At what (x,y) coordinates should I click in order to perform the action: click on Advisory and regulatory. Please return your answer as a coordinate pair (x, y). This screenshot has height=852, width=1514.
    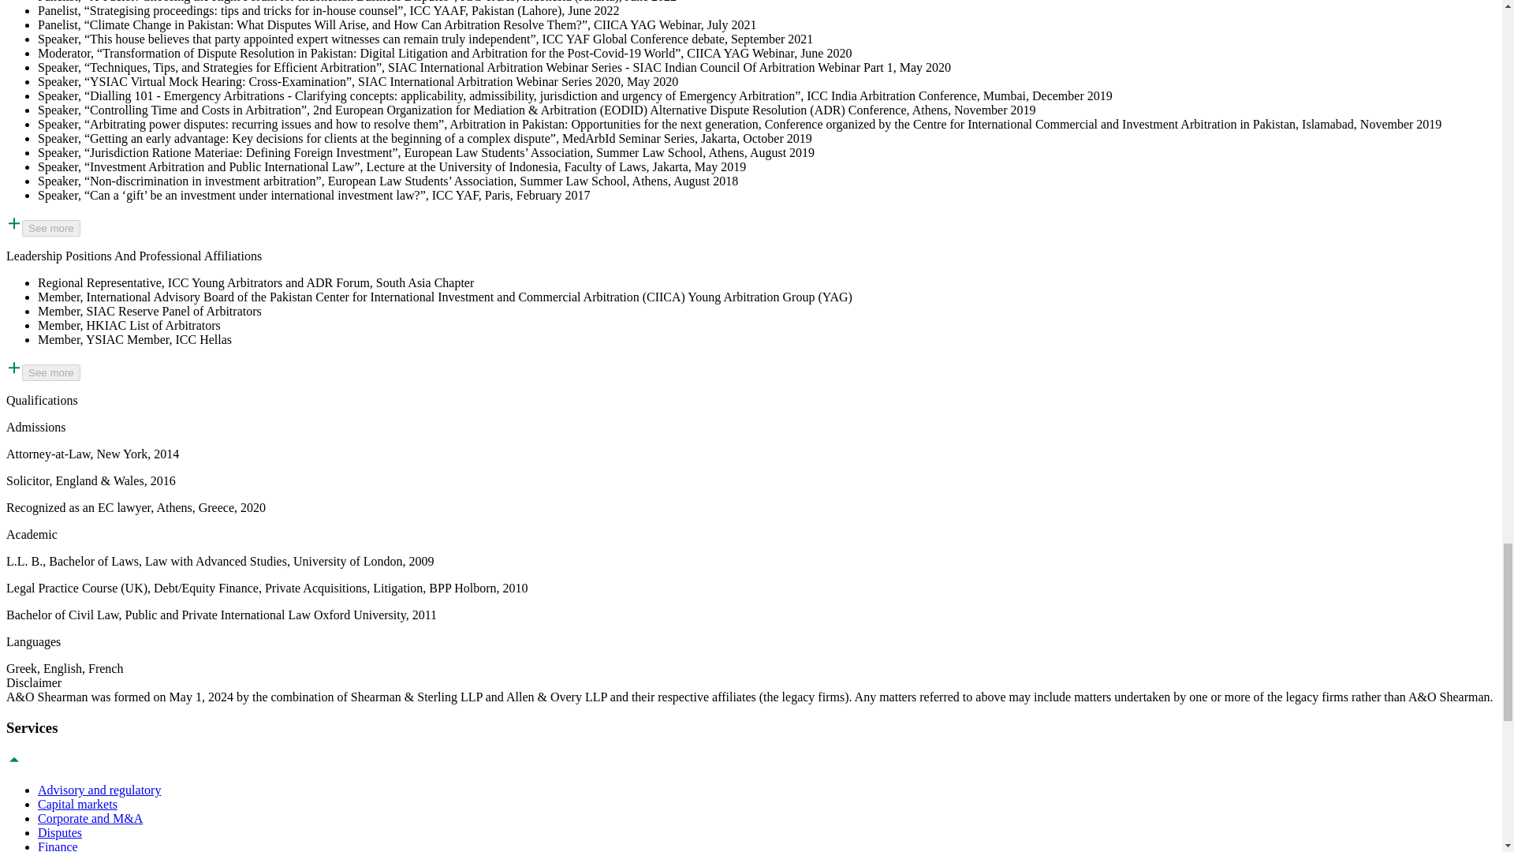
    Looking at the image, I should click on (99, 789).